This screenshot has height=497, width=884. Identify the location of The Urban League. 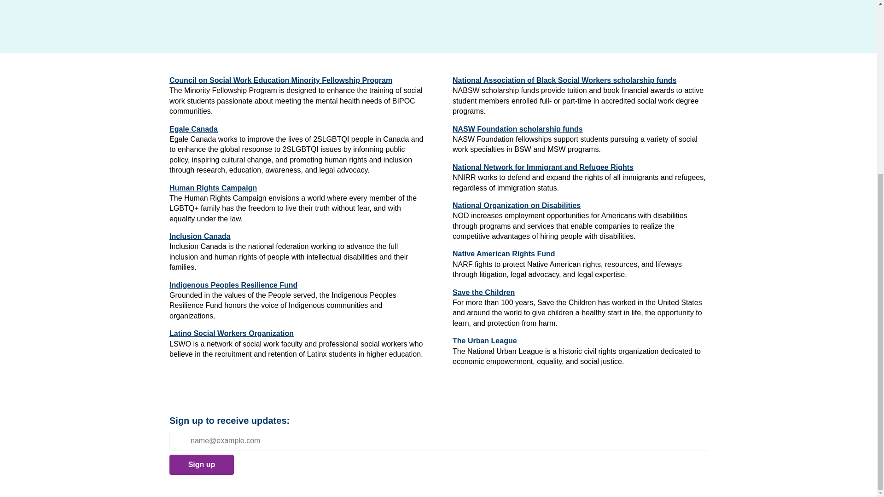
(484, 341).